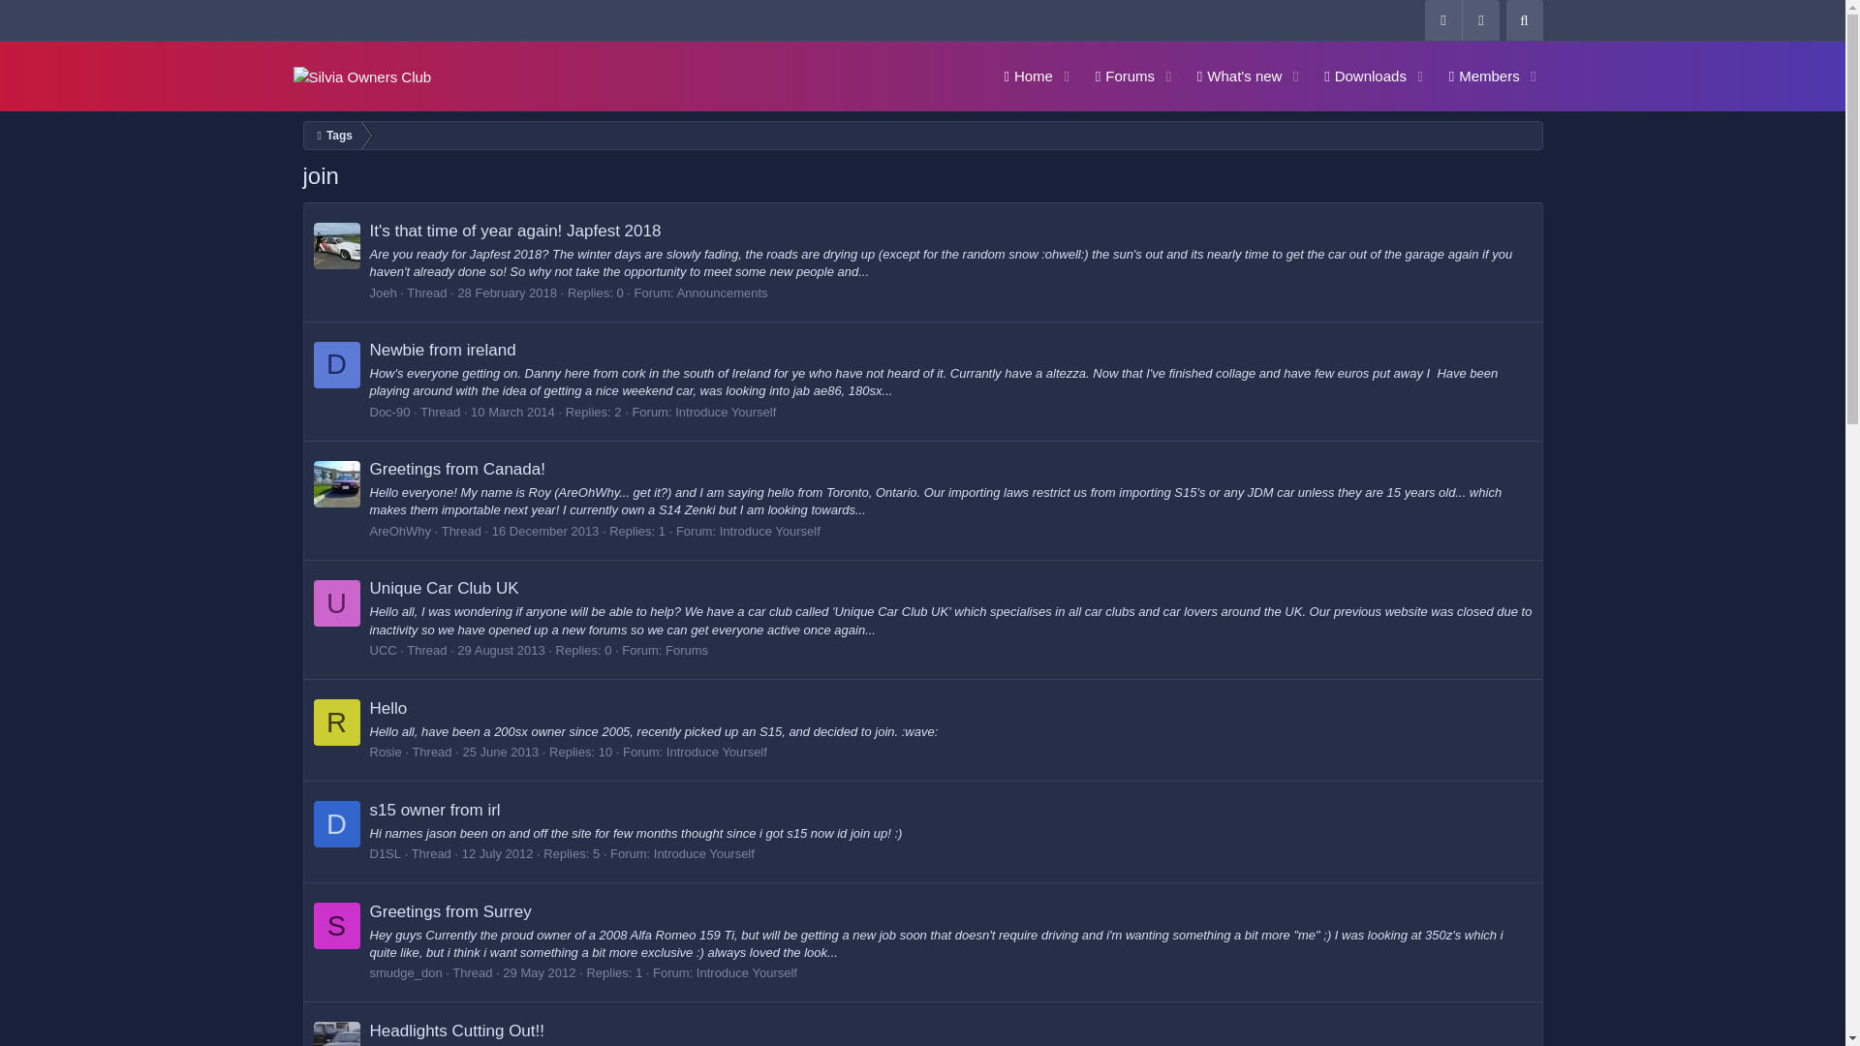 The image size is (1860, 1046). What do you see at coordinates (507, 292) in the screenshot?
I see `Search` at bounding box center [507, 292].